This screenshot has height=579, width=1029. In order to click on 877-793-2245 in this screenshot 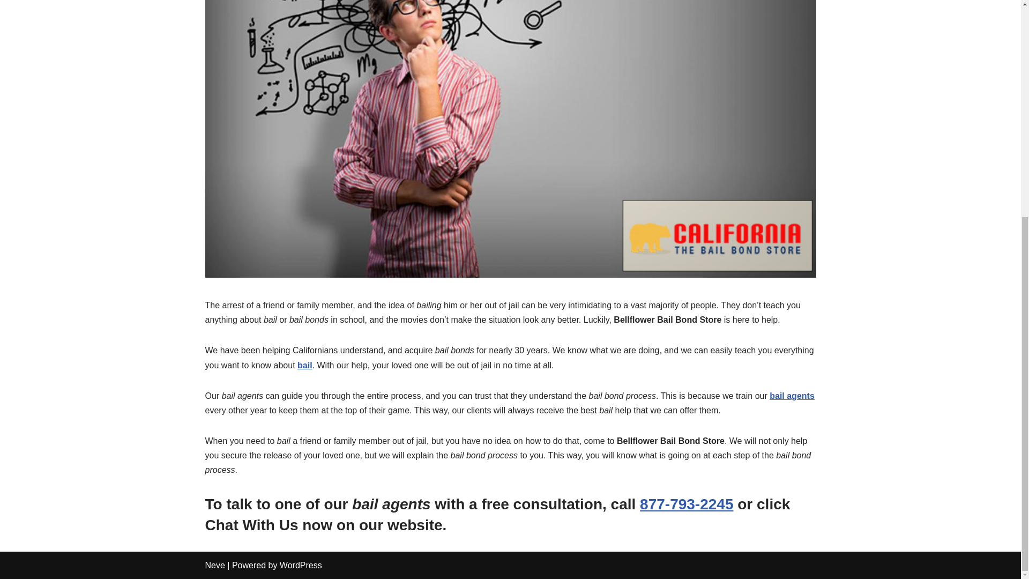, I will do `click(686, 504)`.